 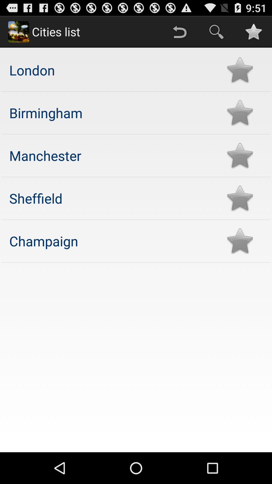 I want to click on star button, so click(x=240, y=198).